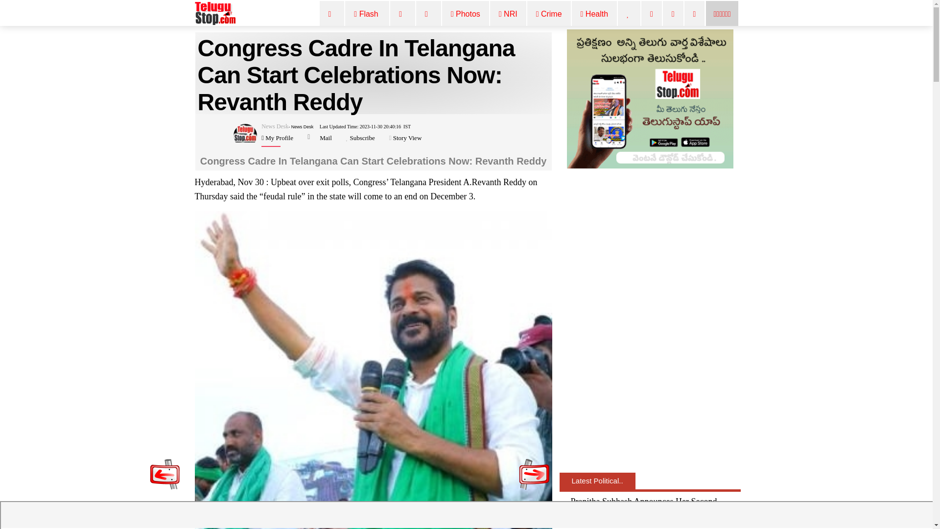  Describe the element at coordinates (594, 15) in the screenshot. I see `Telugu Health Tips` at that location.